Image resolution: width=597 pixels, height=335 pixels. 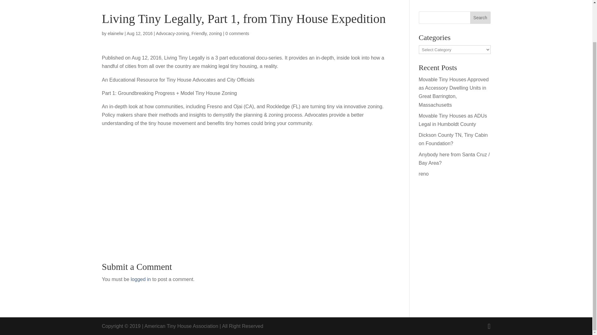 I want to click on Advocacy-zoning, so click(x=172, y=33).